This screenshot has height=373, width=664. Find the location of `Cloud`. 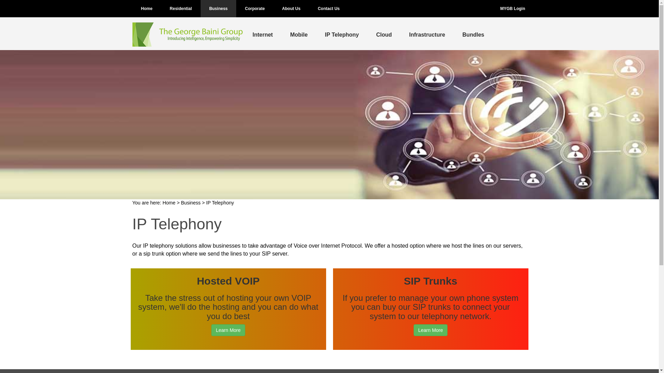

Cloud is located at coordinates (384, 34).